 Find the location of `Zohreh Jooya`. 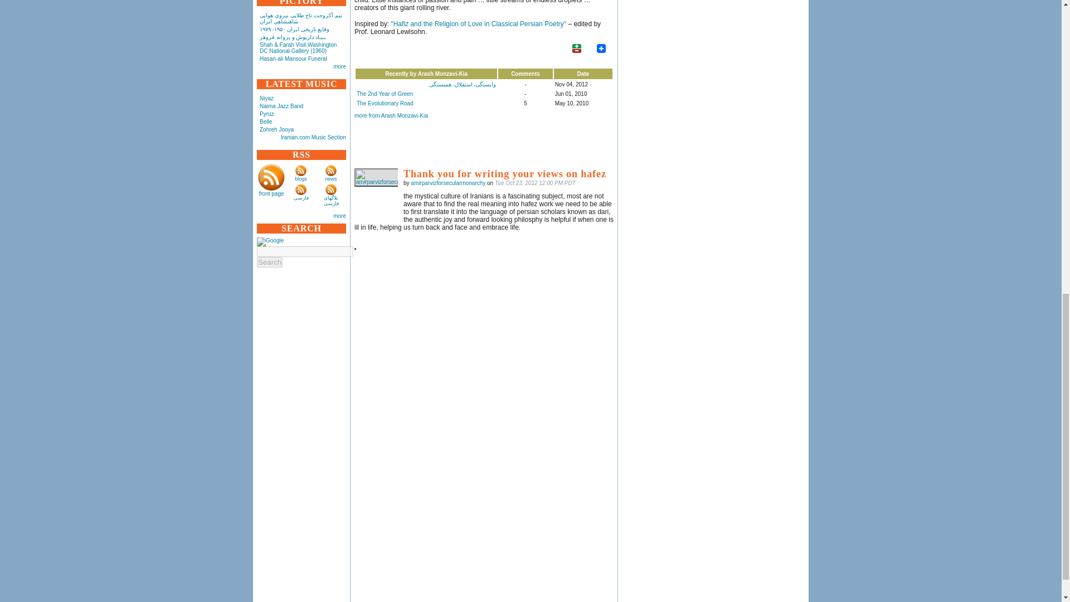

Zohreh Jooya is located at coordinates (276, 129).